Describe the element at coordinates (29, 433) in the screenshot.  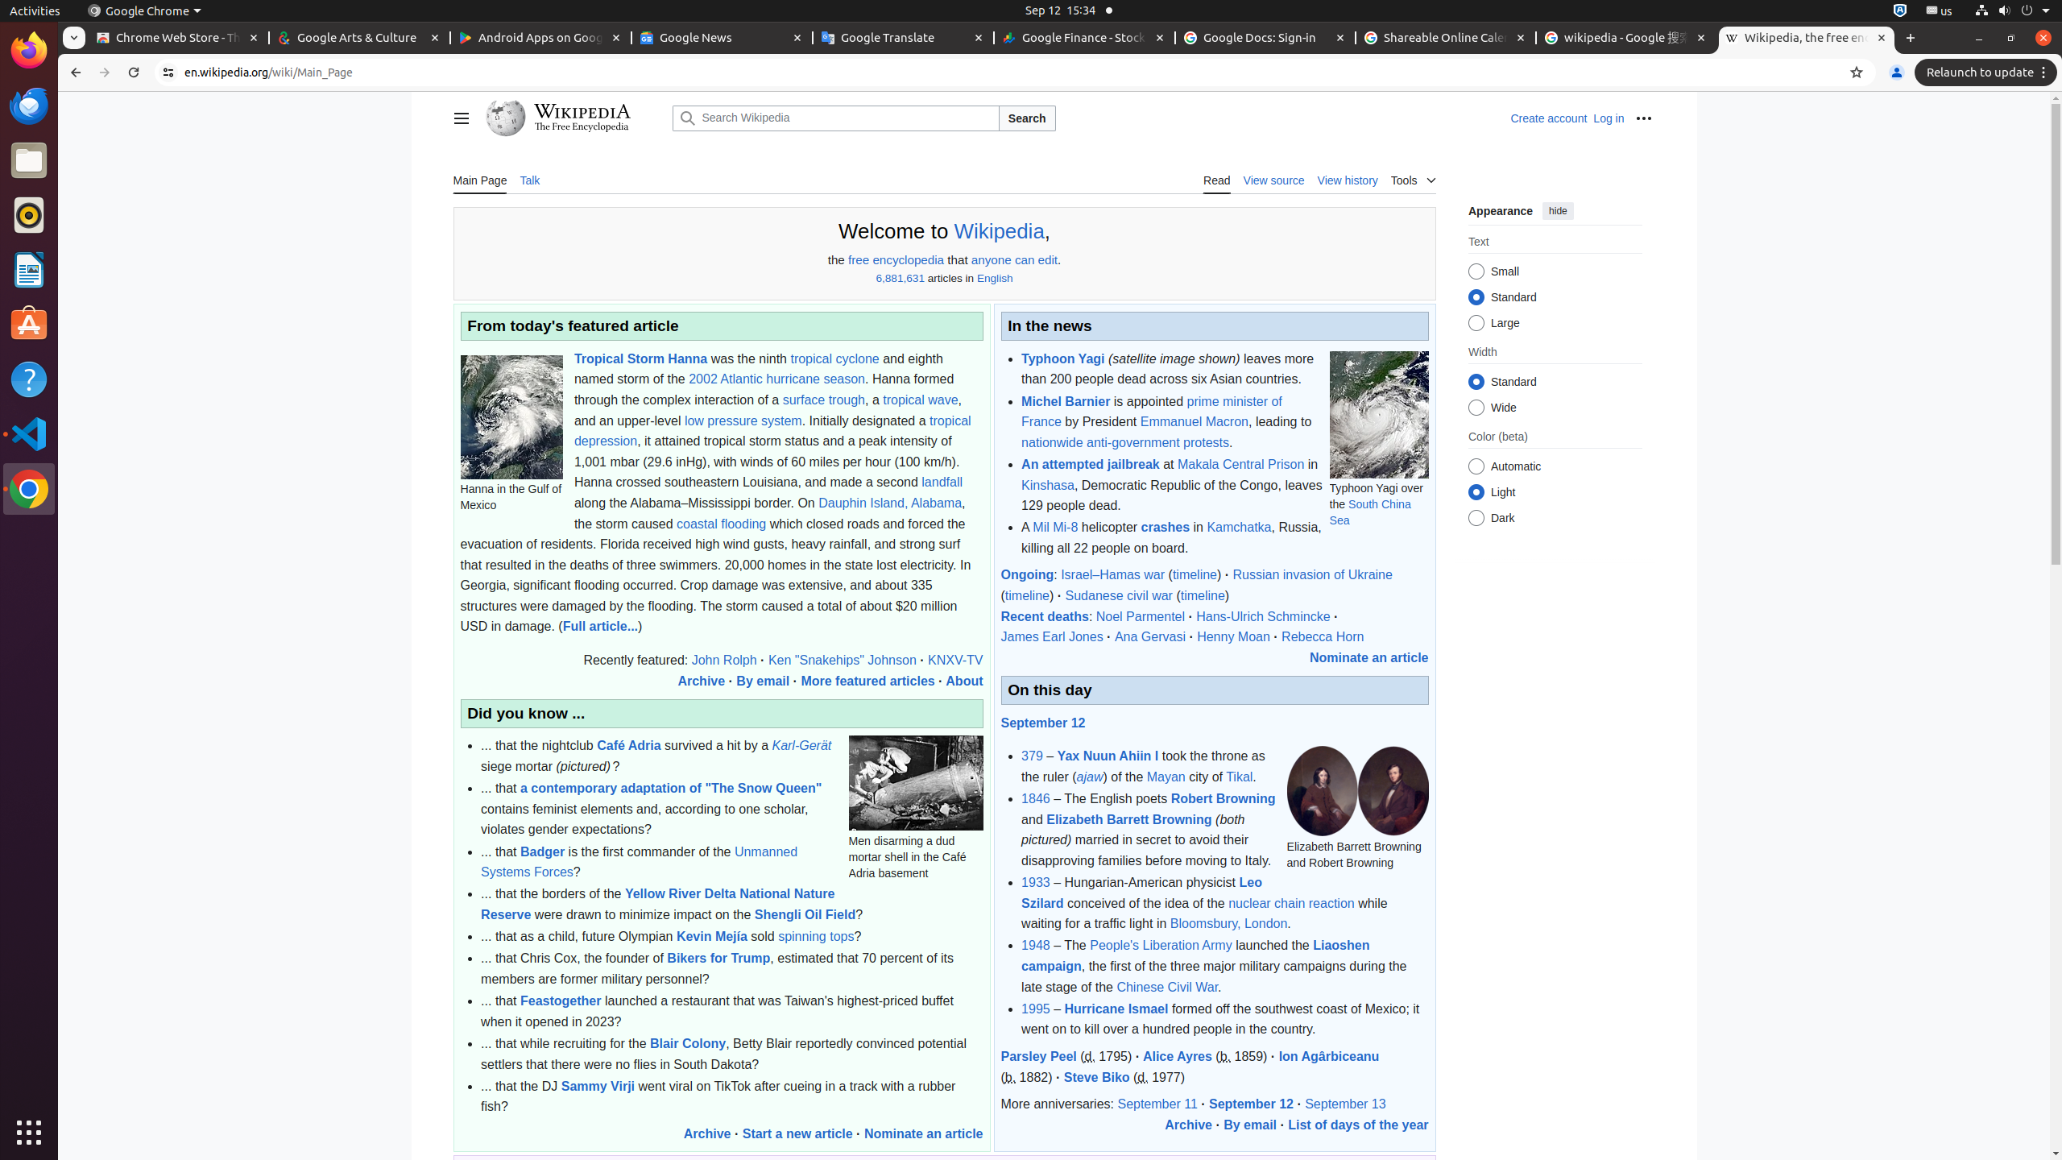
I see `Visual Studio Code` at that location.